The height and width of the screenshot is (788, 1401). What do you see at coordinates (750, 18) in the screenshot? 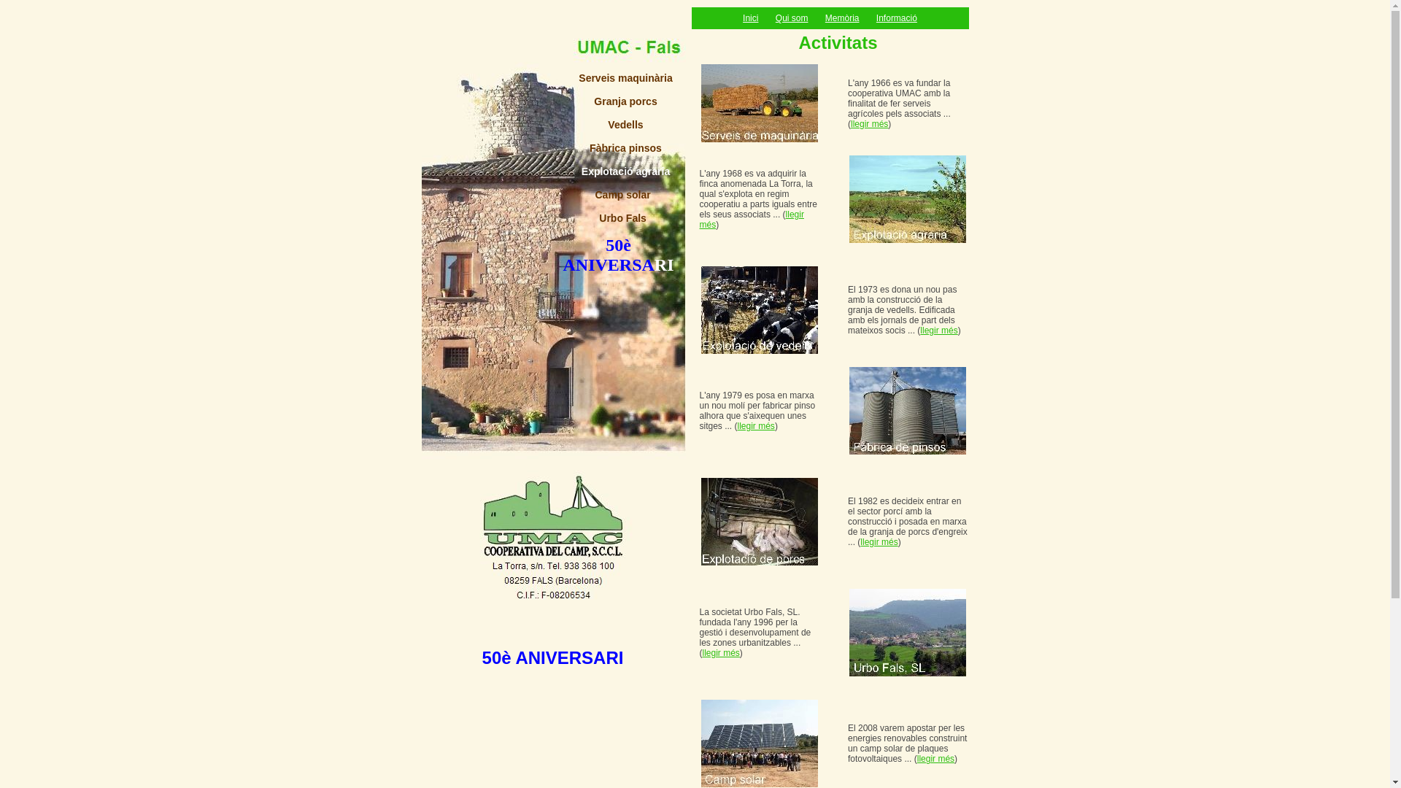
I see `Inici` at bounding box center [750, 18].